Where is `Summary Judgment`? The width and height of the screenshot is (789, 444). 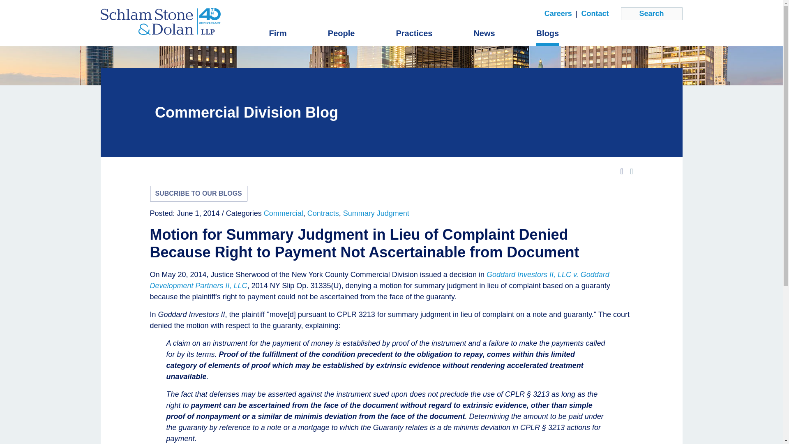
Summary Judgment is located at coordinates (376, 213).